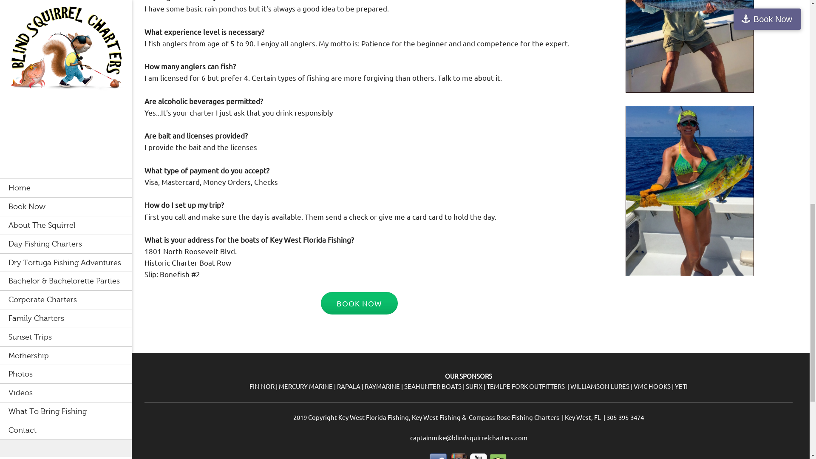  What do you see at coordinates (600, 386) in the screenshot?
I see `WILLIAMSON LURES` at bounding box center [600, 386].